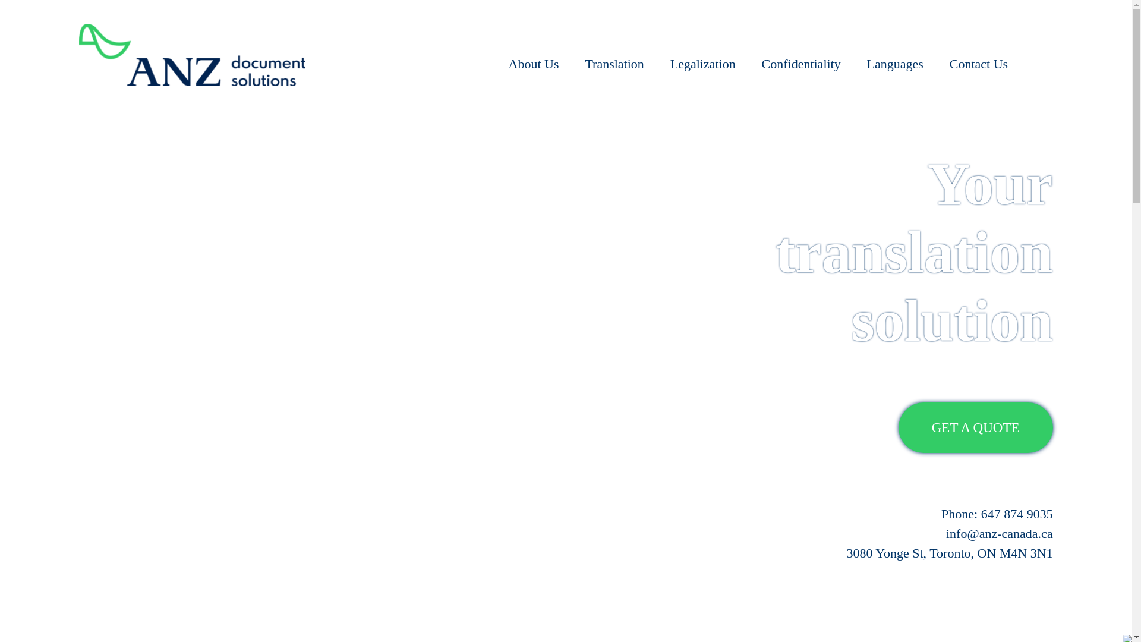 This screenshot has width=1141, height=642. Describe the element at coordinates (979, 58) in the screenshot. I see `Contact Us` at that location.